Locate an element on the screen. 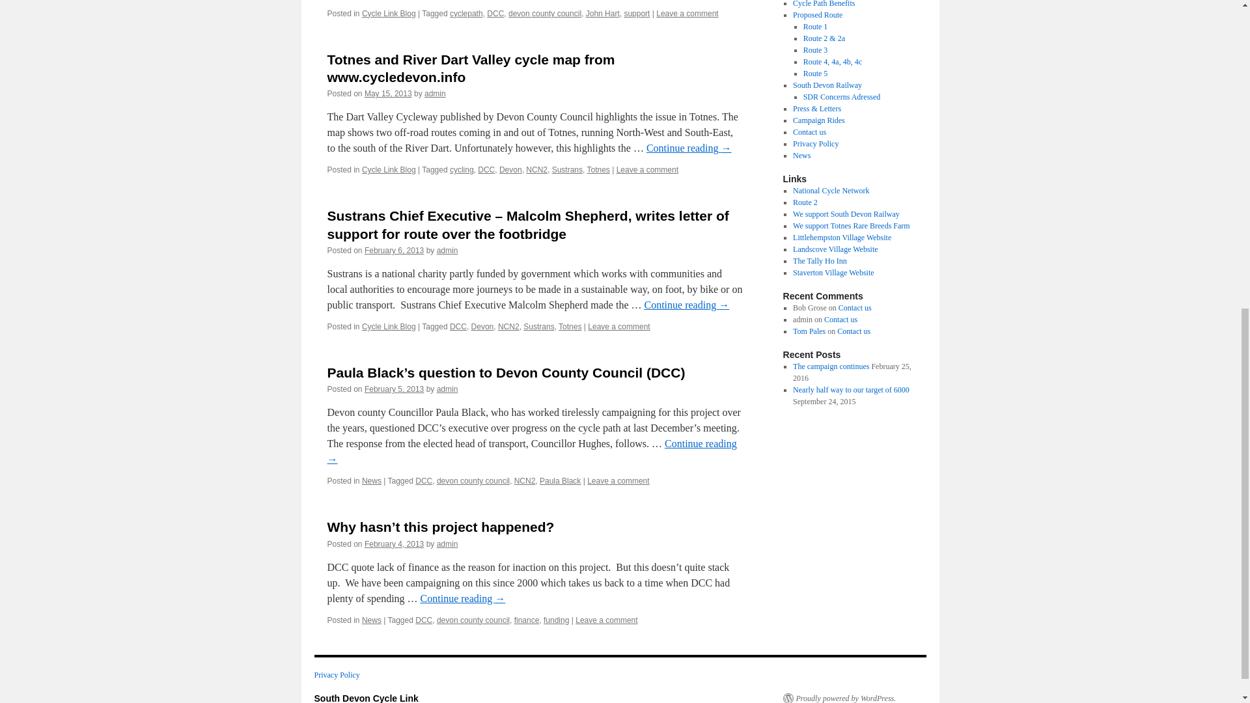  9:59 am is located at coordinates (388, 94).